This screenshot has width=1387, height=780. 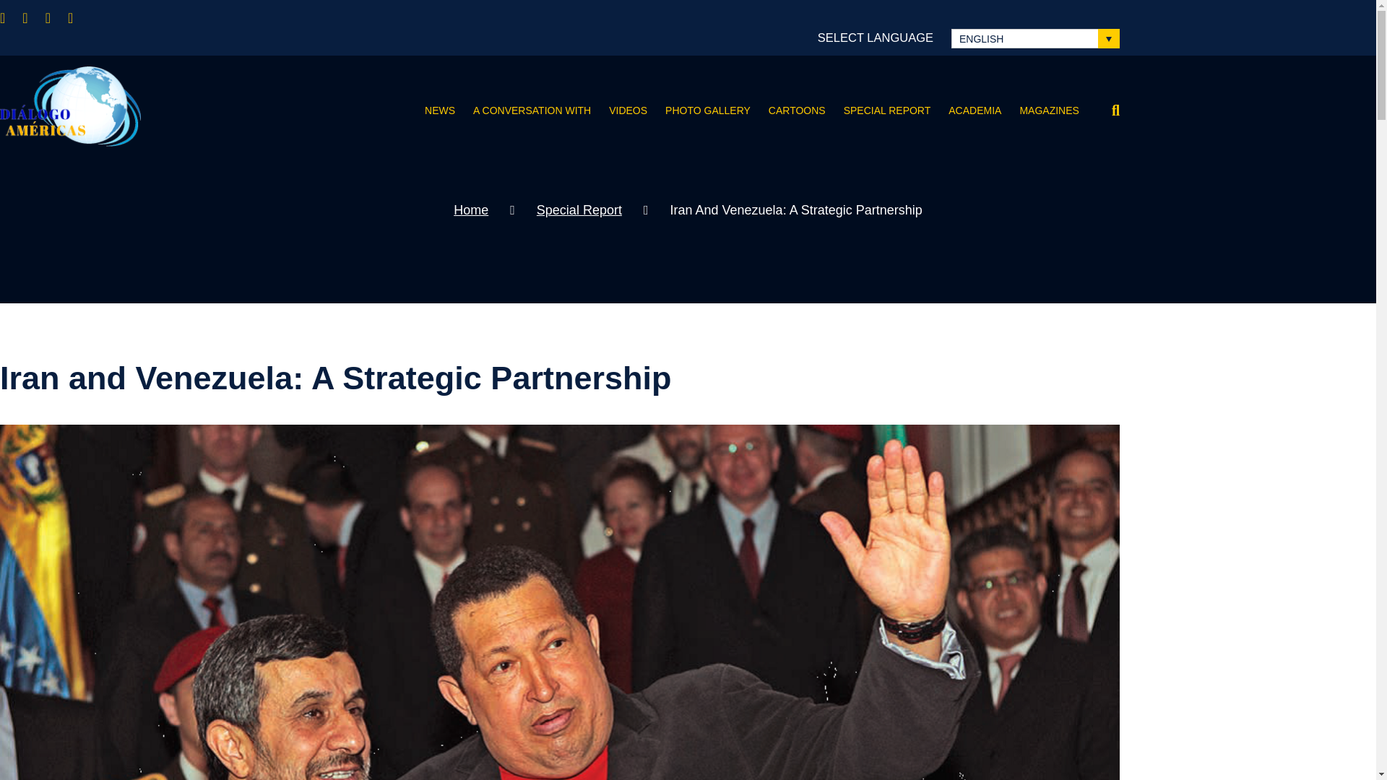 I want to click on CARTOONS, so click(x=787, y=110).